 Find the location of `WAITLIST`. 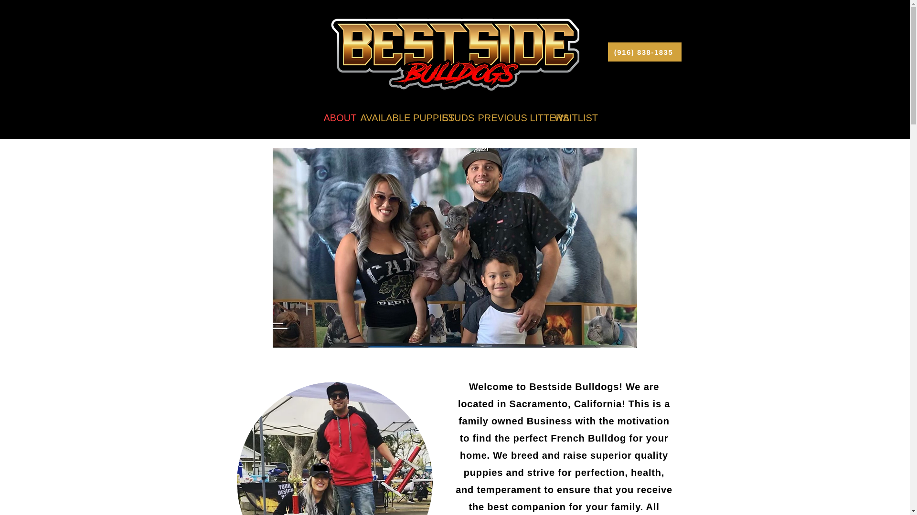

WAITLIST is located at coordinates (570, 117).